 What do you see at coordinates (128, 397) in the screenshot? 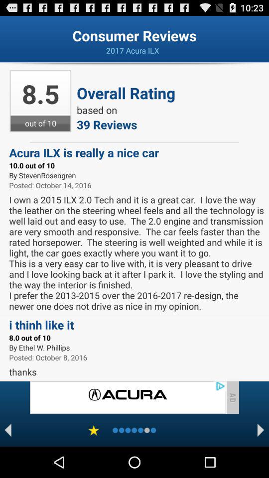
I see `click advertisement` at bounding box center [128, 397].